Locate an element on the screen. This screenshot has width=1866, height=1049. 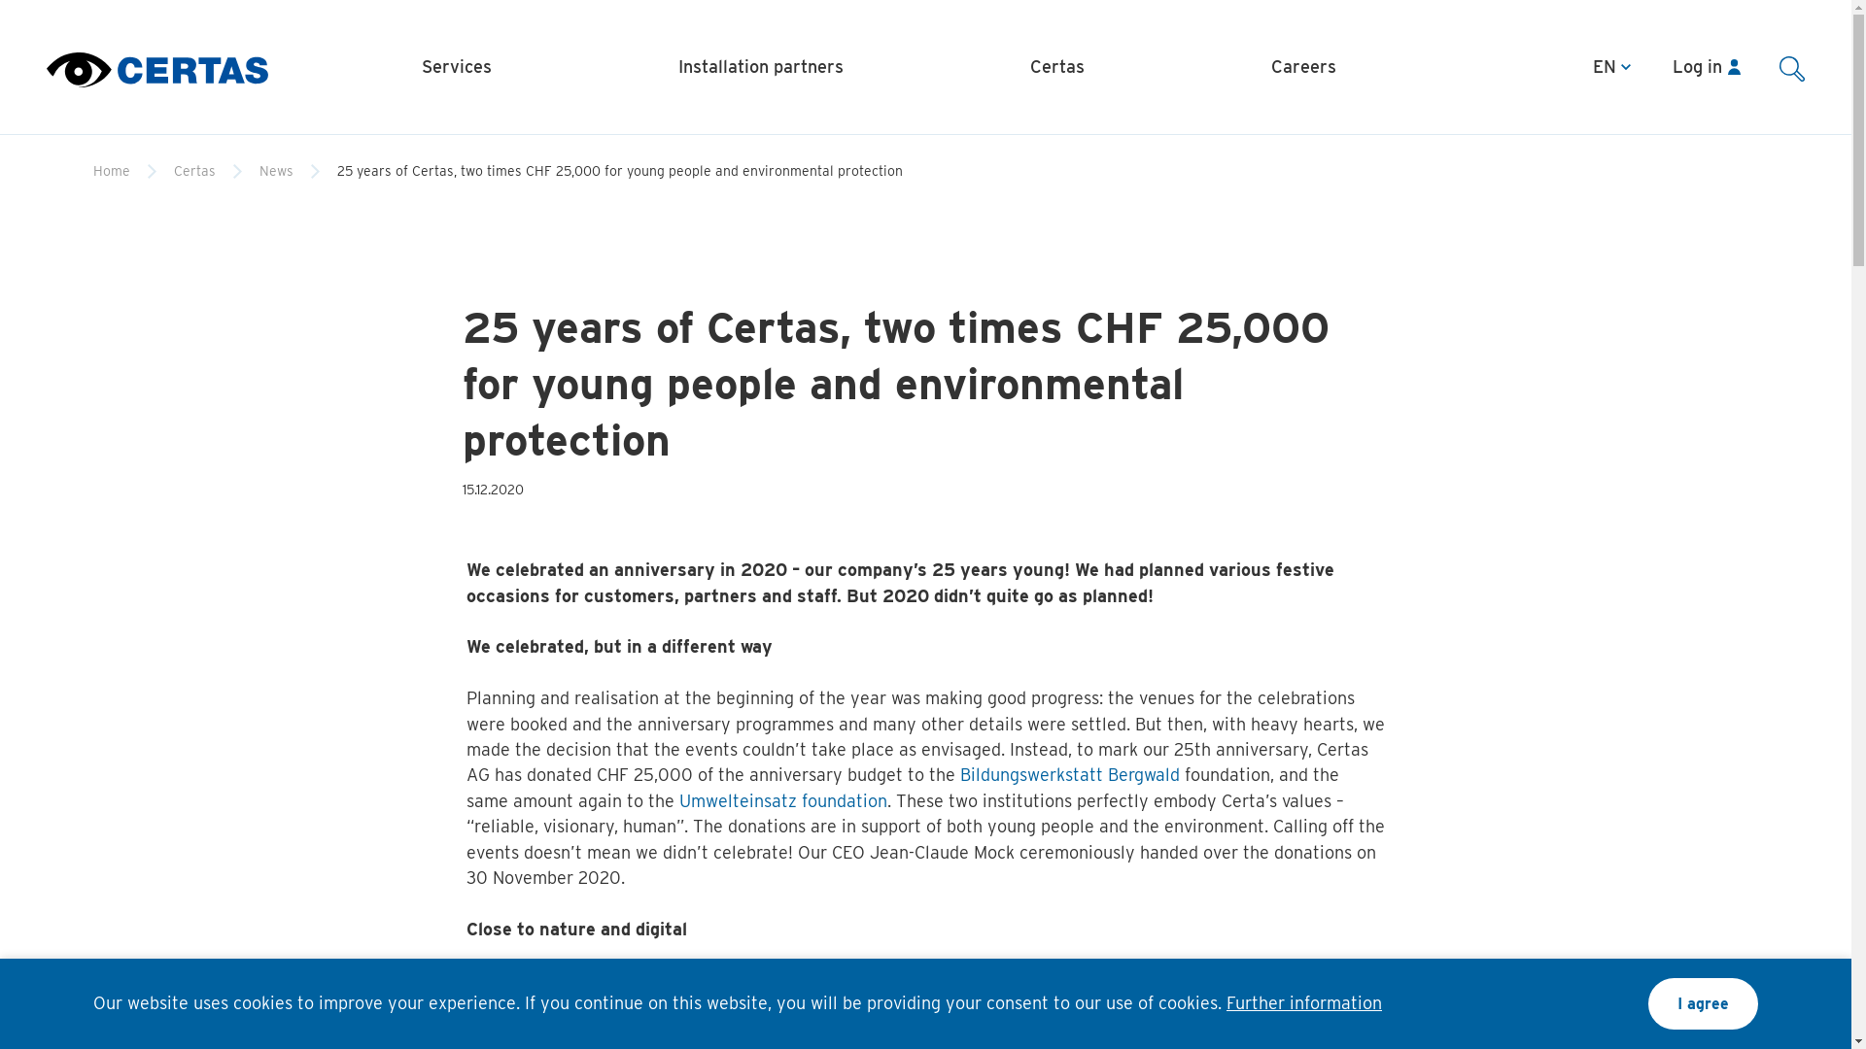
Certas is located at coordinates (1057, 67).